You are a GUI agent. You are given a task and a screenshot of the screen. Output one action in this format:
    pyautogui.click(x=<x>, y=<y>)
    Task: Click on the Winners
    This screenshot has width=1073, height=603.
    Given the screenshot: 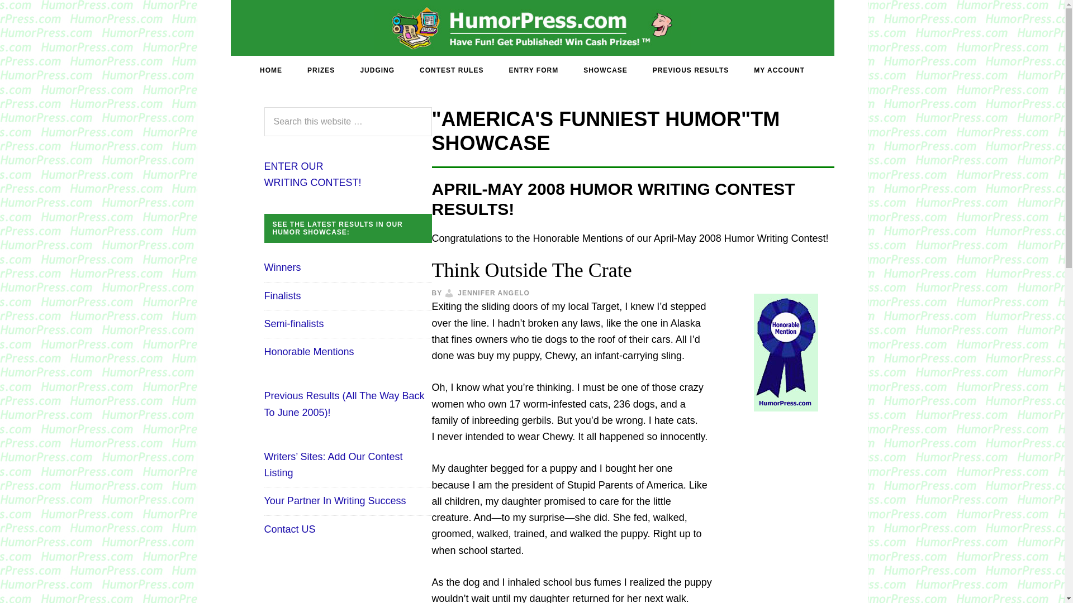 What is the action you would take?
    pyautogui.click(x=282, y=267)
    